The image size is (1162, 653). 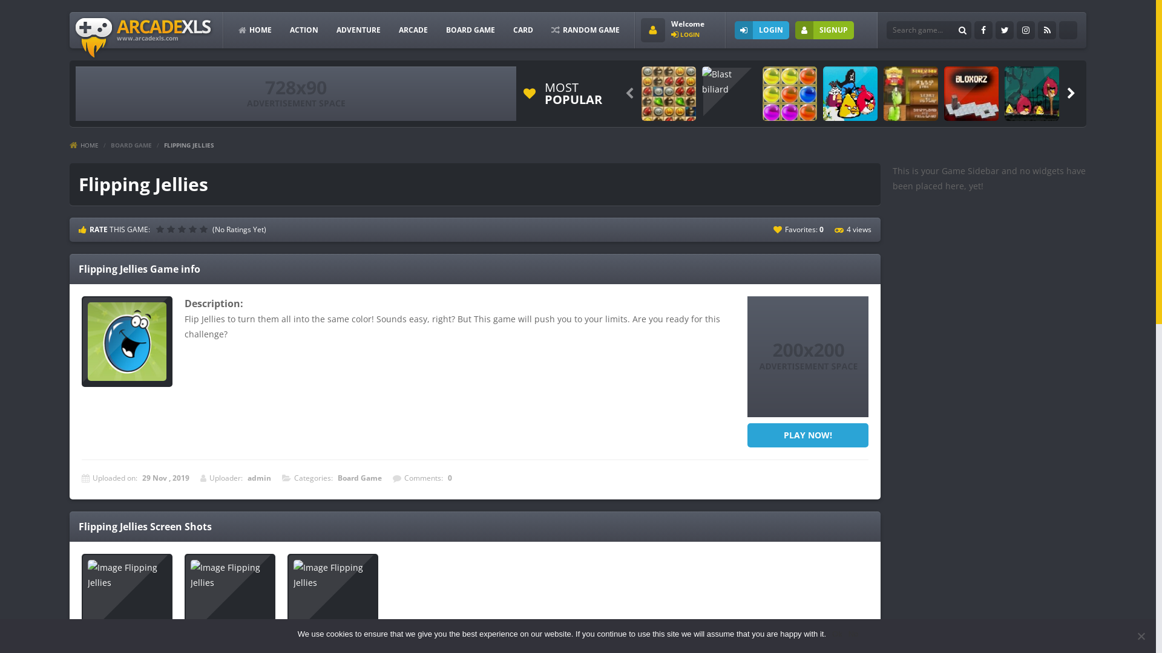 I want to click on Board Game, so click(x=359, y=478).